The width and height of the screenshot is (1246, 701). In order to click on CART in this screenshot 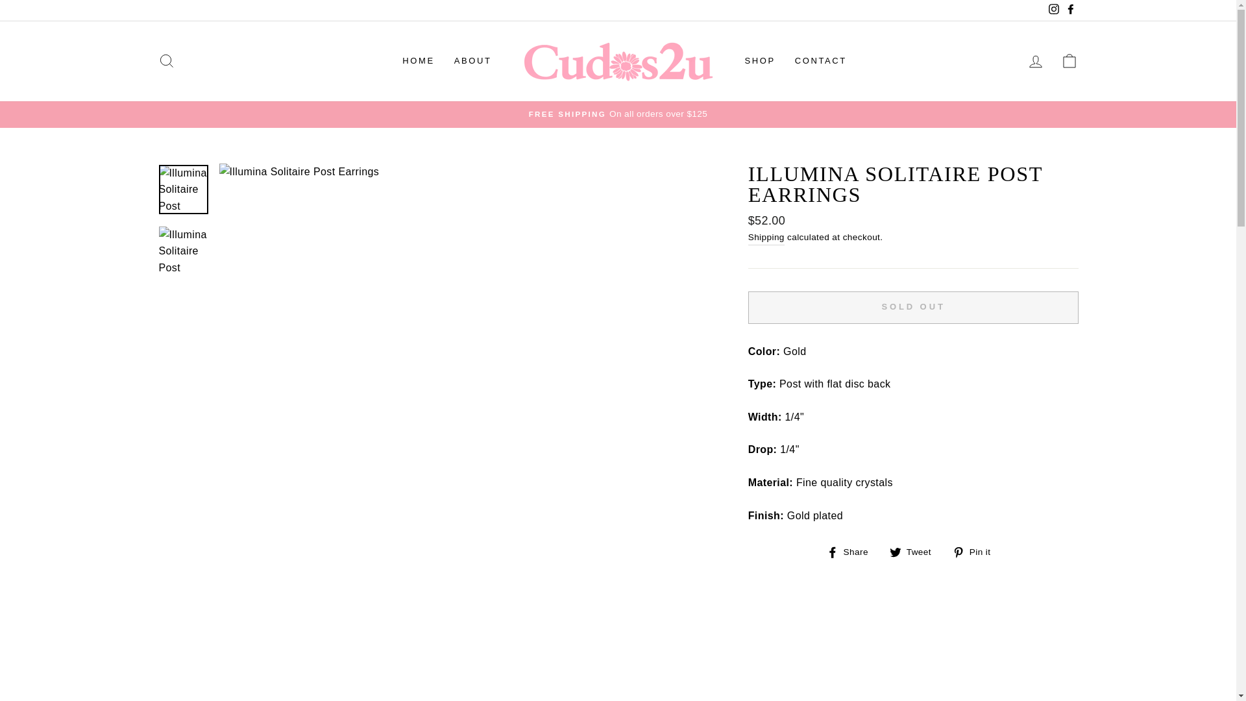, I will do `click(1069, 61)`.